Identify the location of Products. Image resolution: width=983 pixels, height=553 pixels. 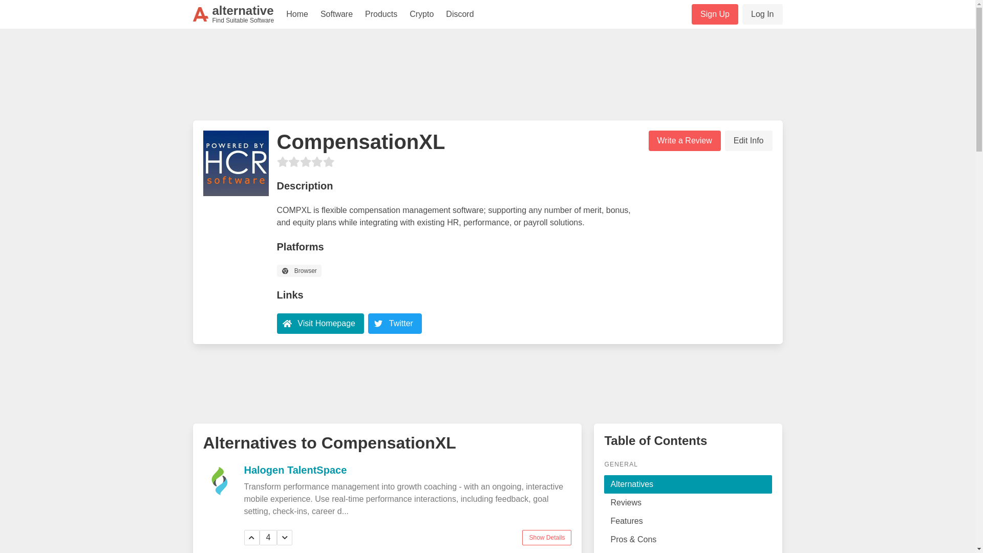
(684, 140).